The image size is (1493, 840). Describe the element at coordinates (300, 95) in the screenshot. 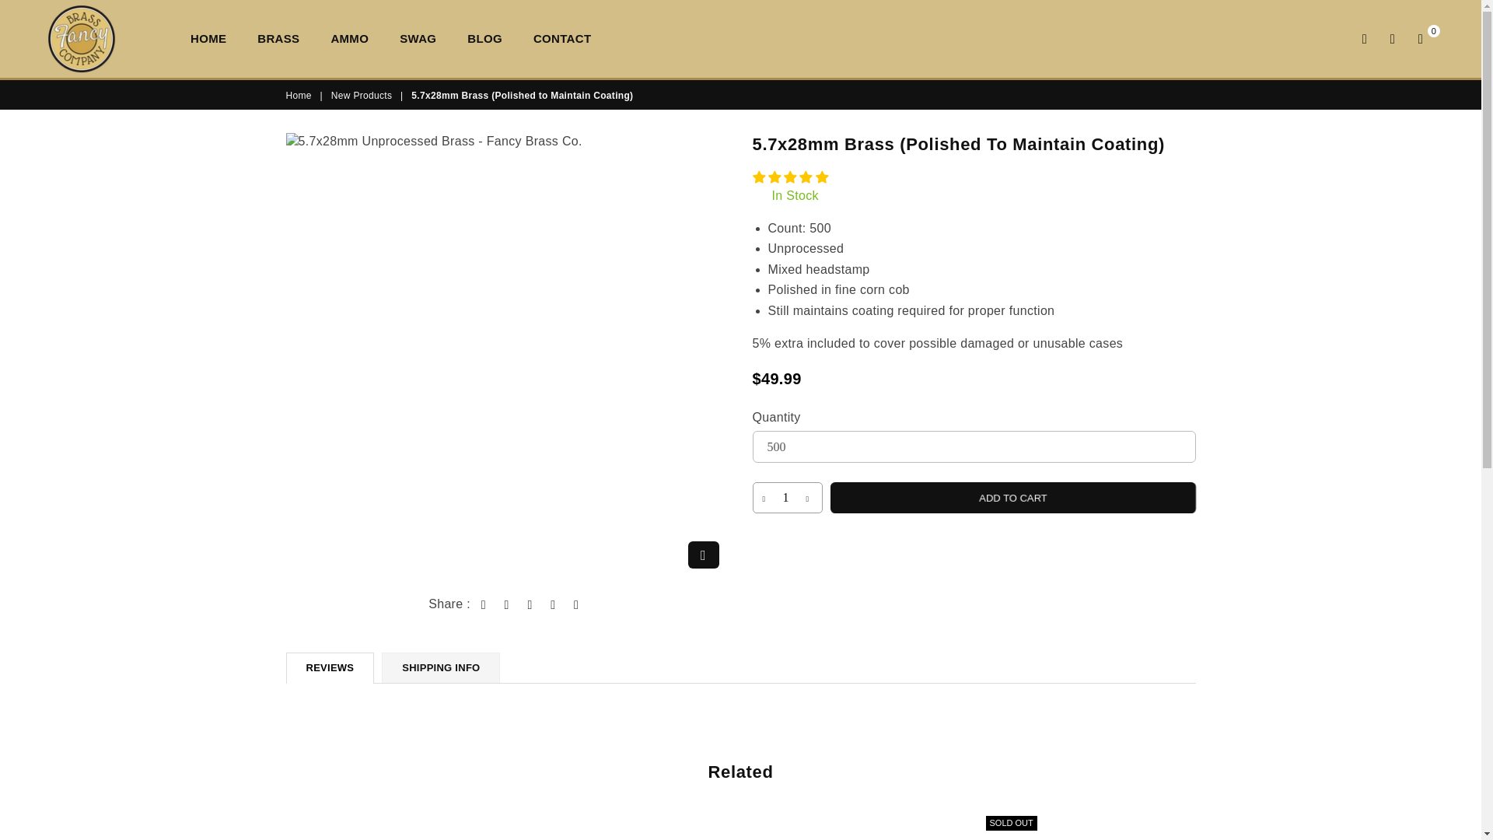

I see `Back to the home page` at that location.